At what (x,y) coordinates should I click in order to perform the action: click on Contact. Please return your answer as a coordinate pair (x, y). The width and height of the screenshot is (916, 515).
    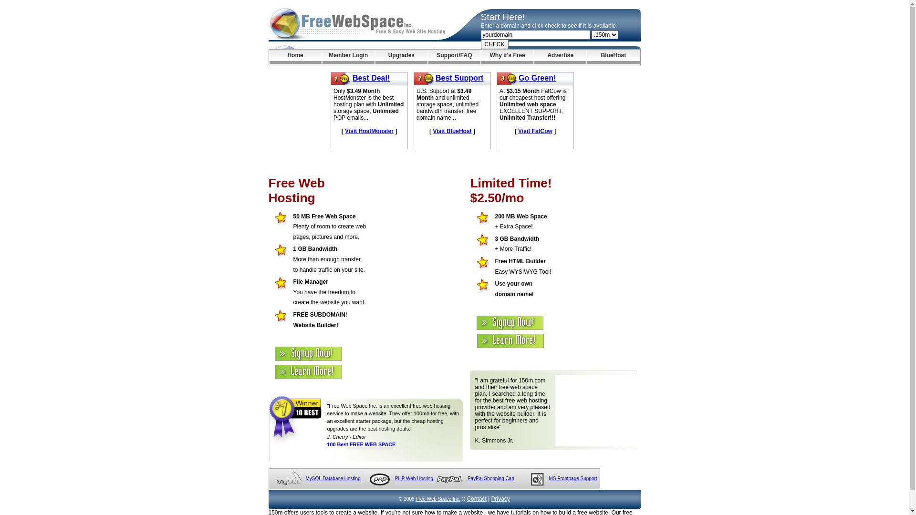
    Looking at the image, I should click on (476, 499).